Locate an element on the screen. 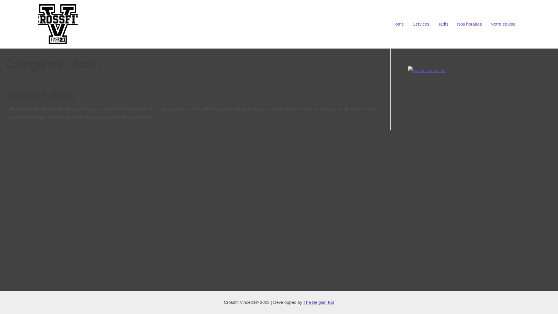 This screenshot has width=558, height=314. The Belgian Kid is located at coordinates (319, 302).